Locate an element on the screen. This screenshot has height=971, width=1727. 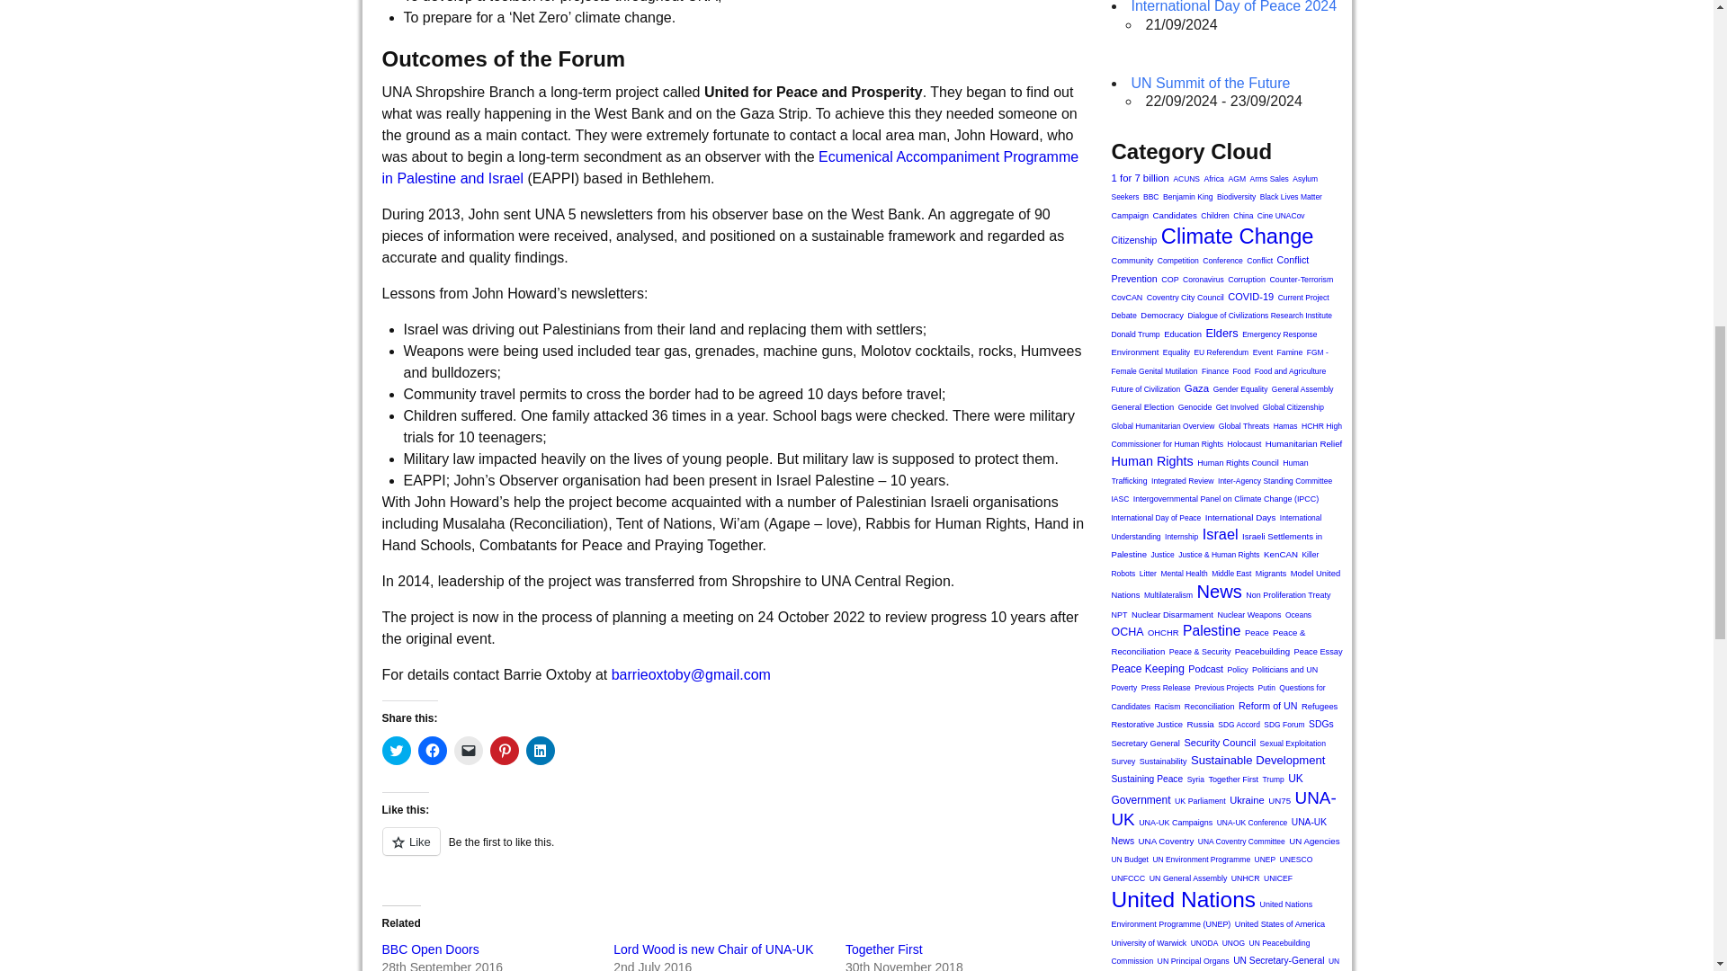
Click to share on Twitter is located at coordinates (396, 750).